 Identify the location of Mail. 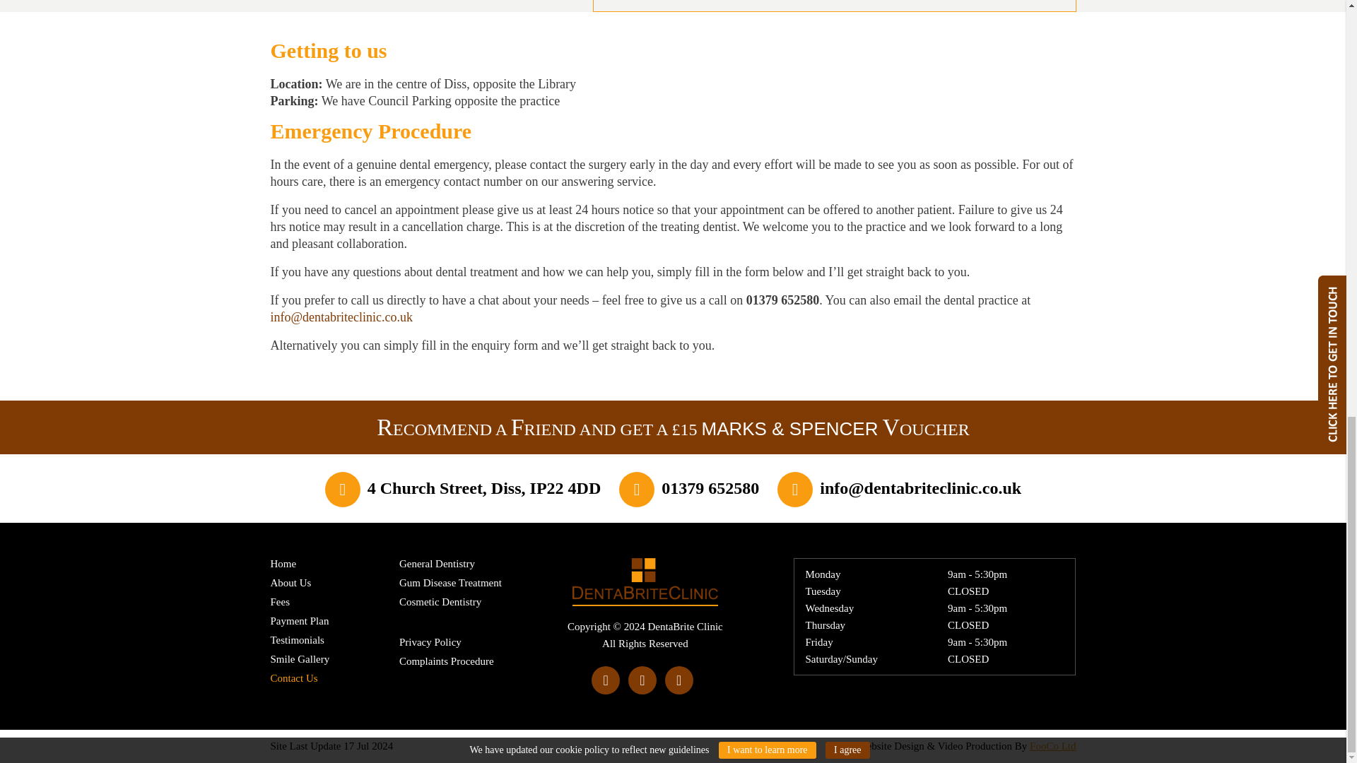
(920, 488).